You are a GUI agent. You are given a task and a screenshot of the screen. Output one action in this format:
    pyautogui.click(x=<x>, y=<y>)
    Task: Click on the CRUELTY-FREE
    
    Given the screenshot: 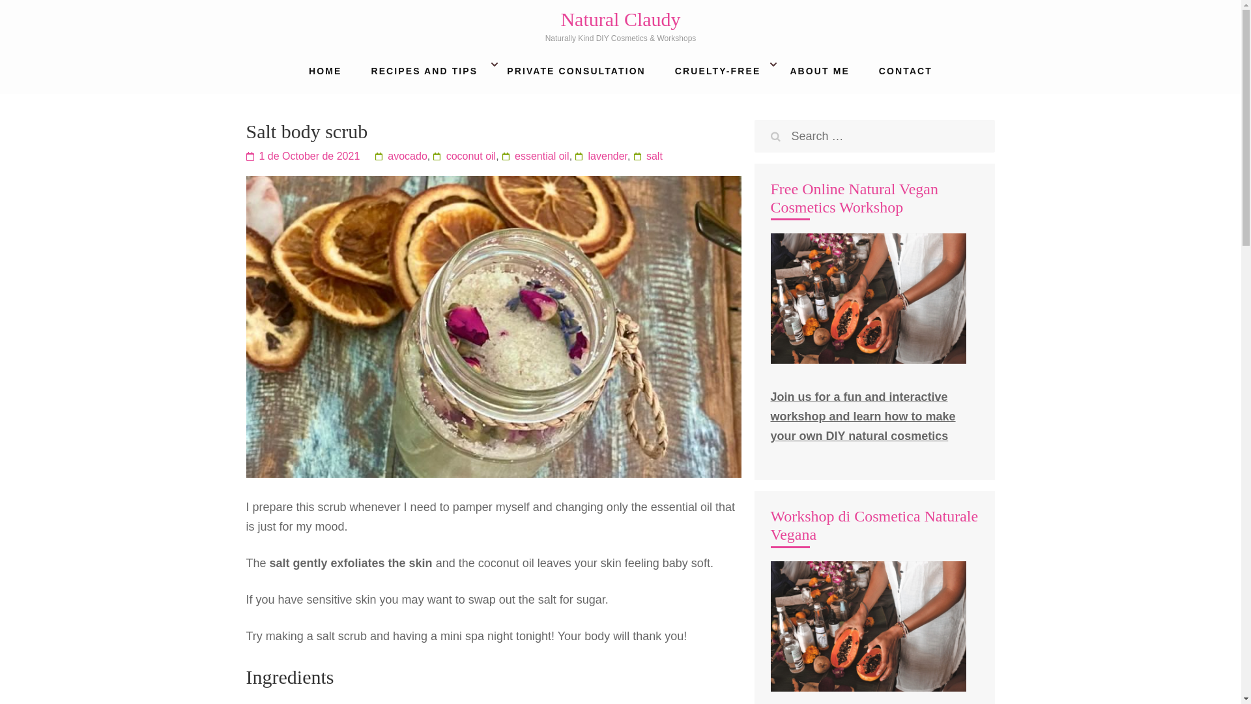 What is the action you would take?
    pyautogui.click(x=718, y=74)
    